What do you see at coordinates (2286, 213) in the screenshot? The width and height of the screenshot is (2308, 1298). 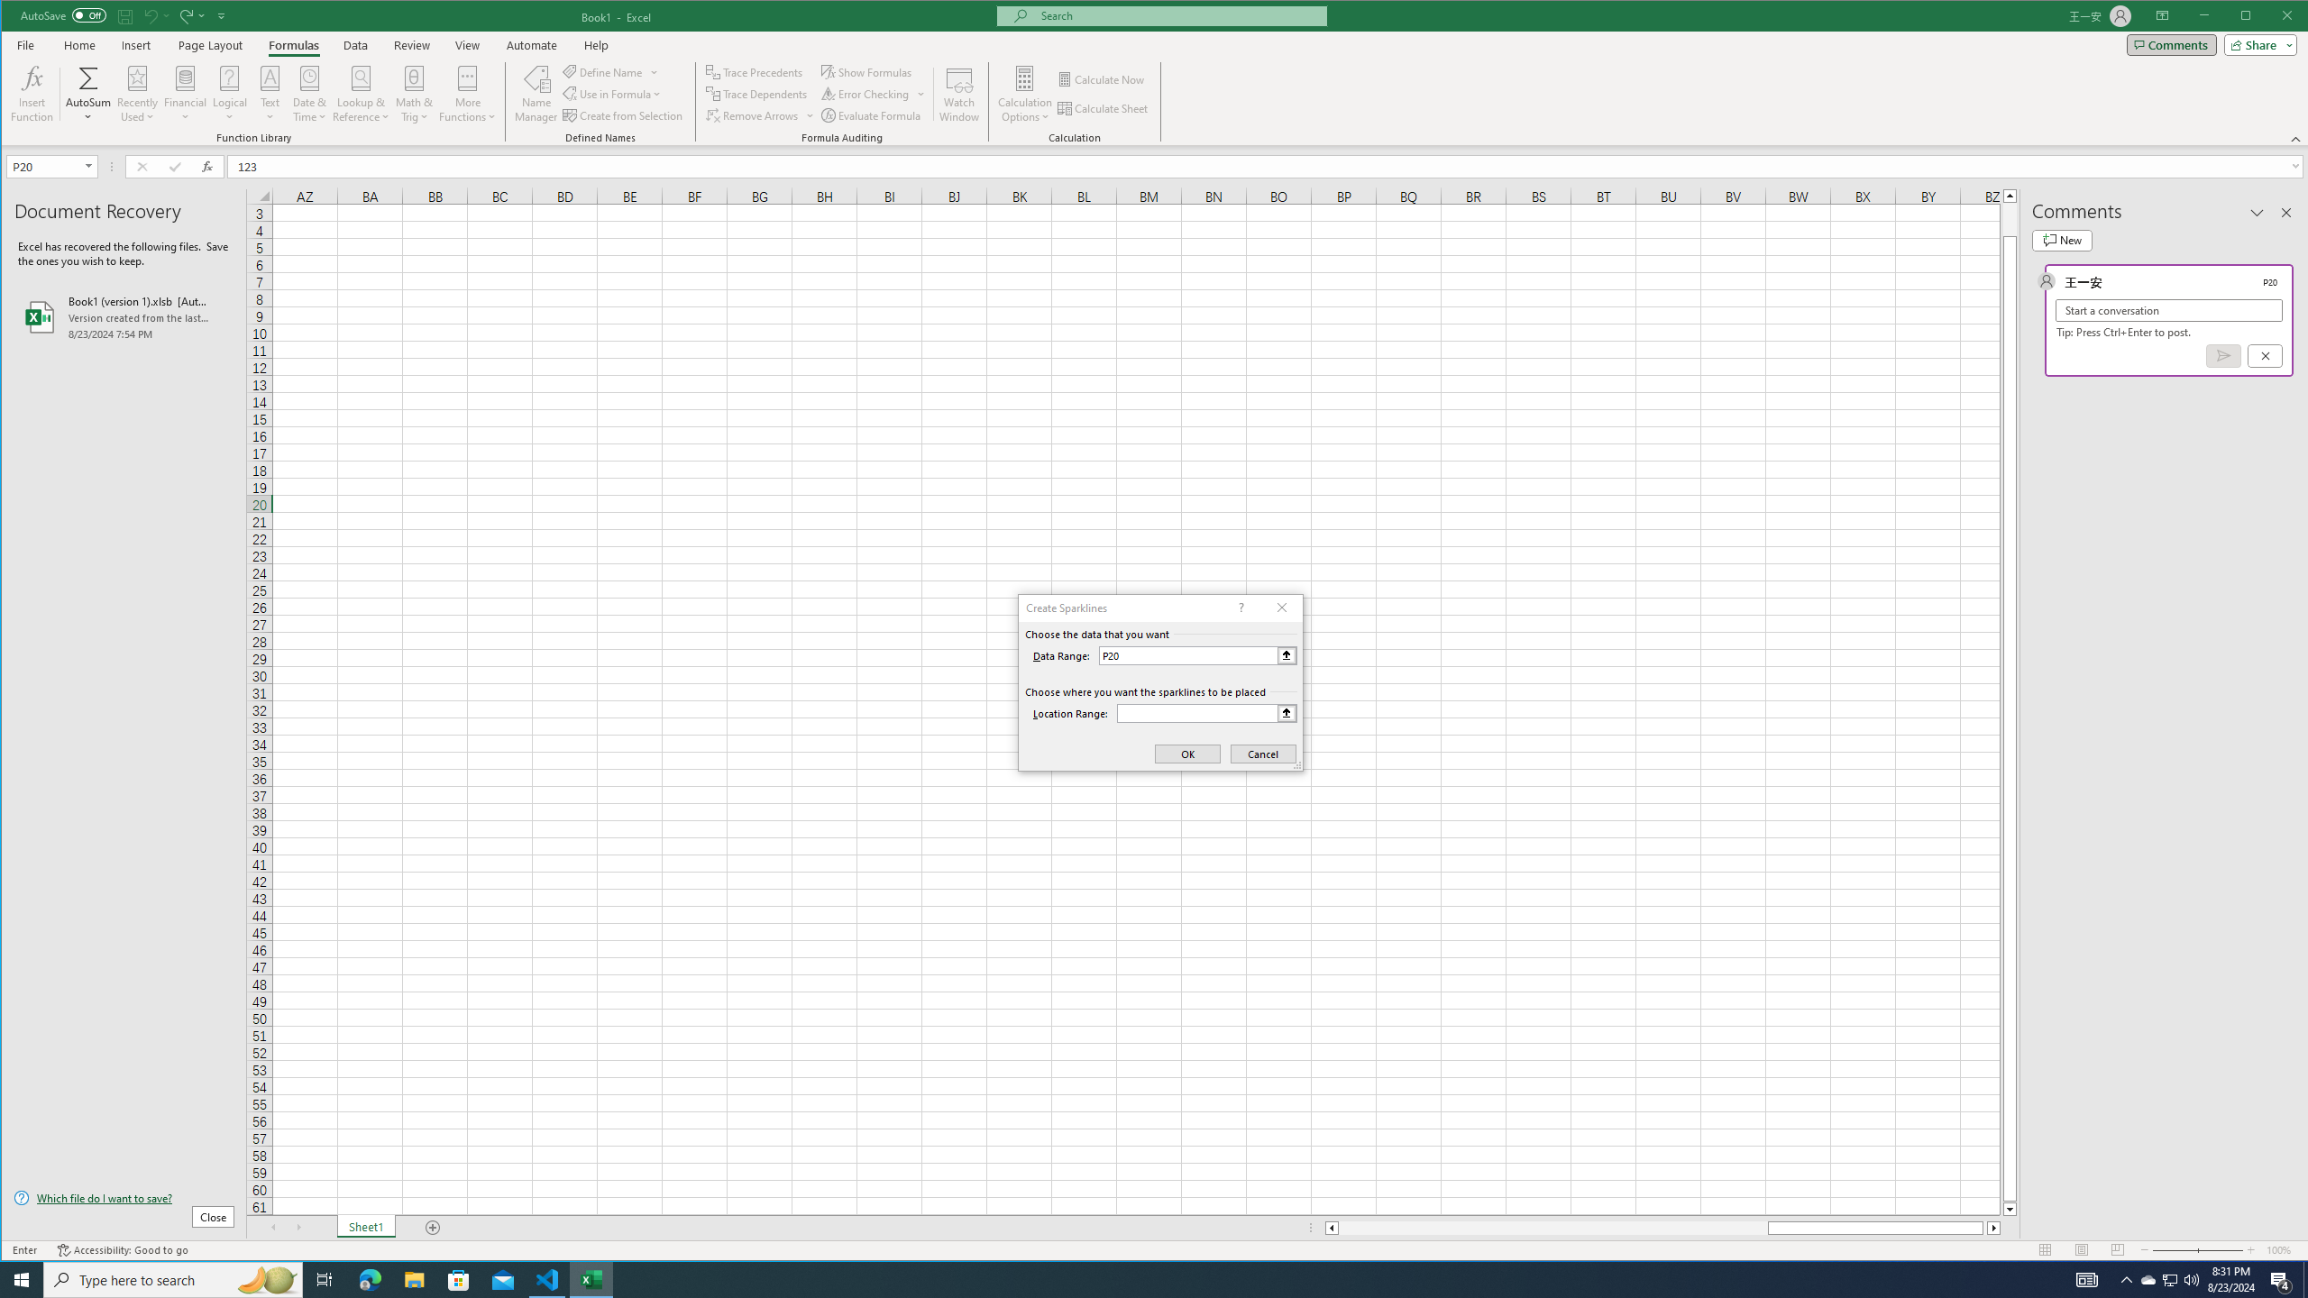 I see `Close pane` at bounding box center [2286, 213].